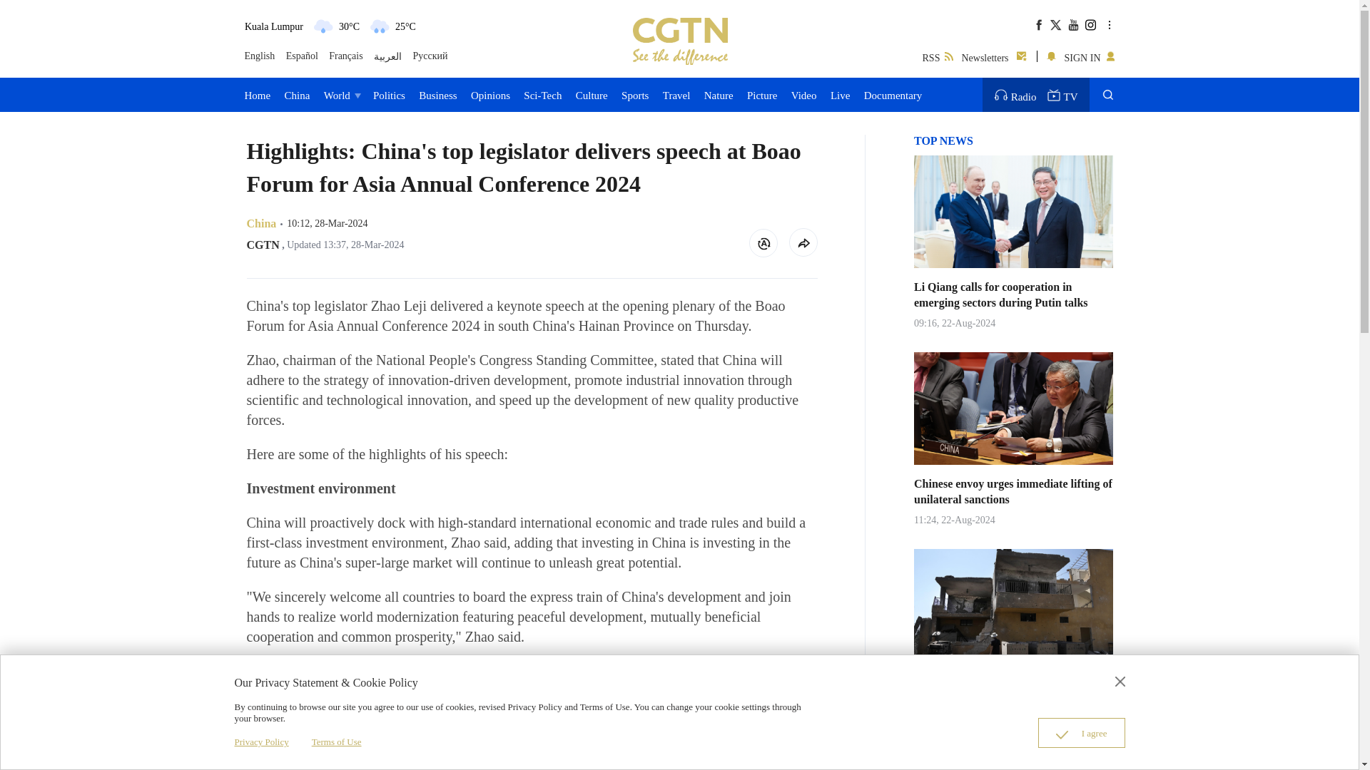  I want to click on World, so click(341, 94).